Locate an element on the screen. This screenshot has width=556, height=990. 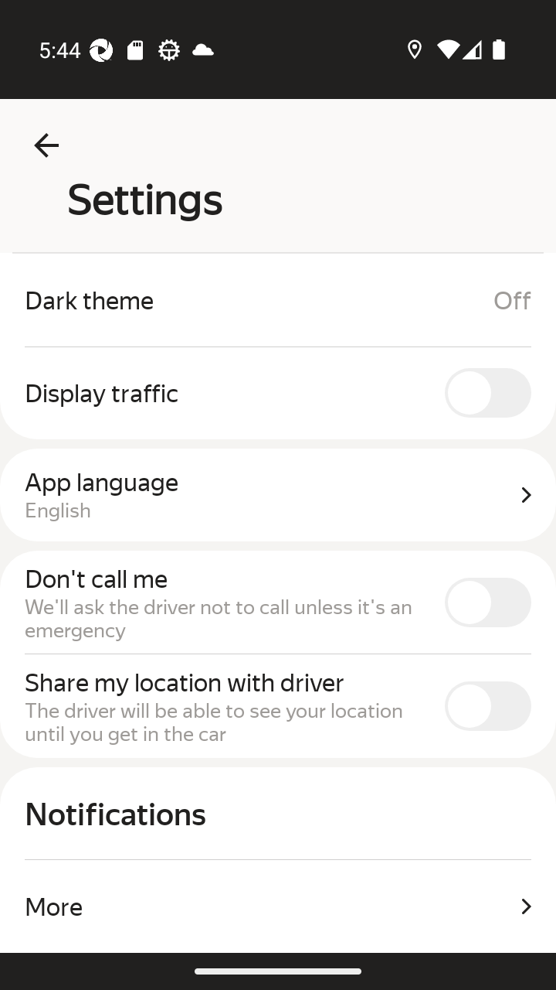
More is located at coordinates (278, 906).